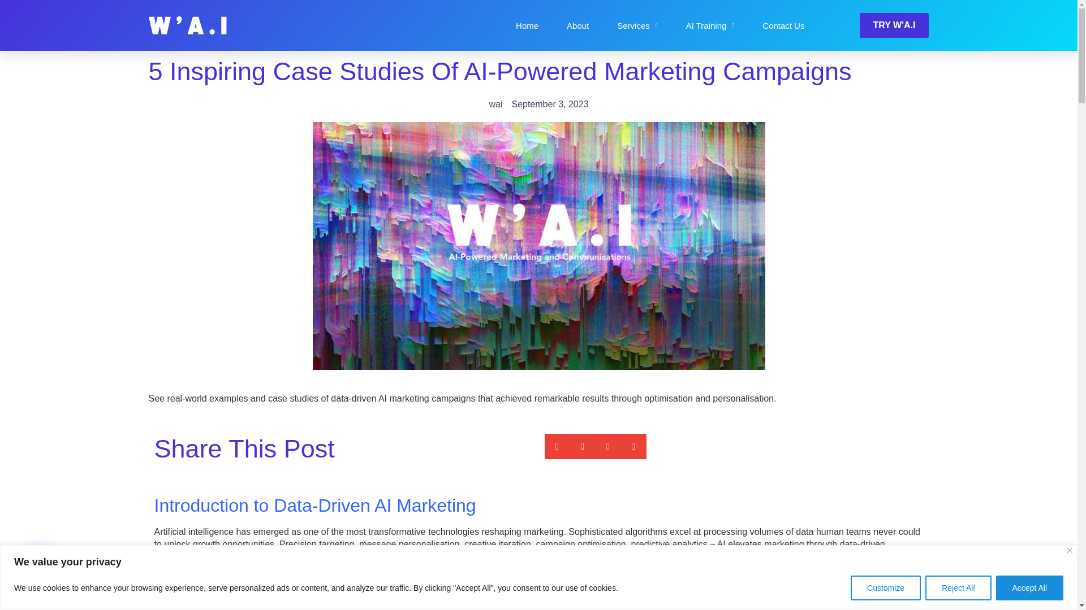 The height and width of the screenshot is (610, 1086). I want to click on AI Training, so click(710, 25).